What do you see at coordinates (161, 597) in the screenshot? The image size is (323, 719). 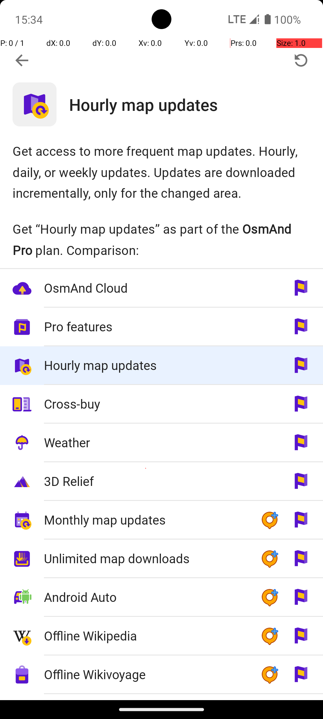 I see `Android Auto available as part of the OsmAnd+ or OsmAnd Pro plan` at bounding box center [161, 597].